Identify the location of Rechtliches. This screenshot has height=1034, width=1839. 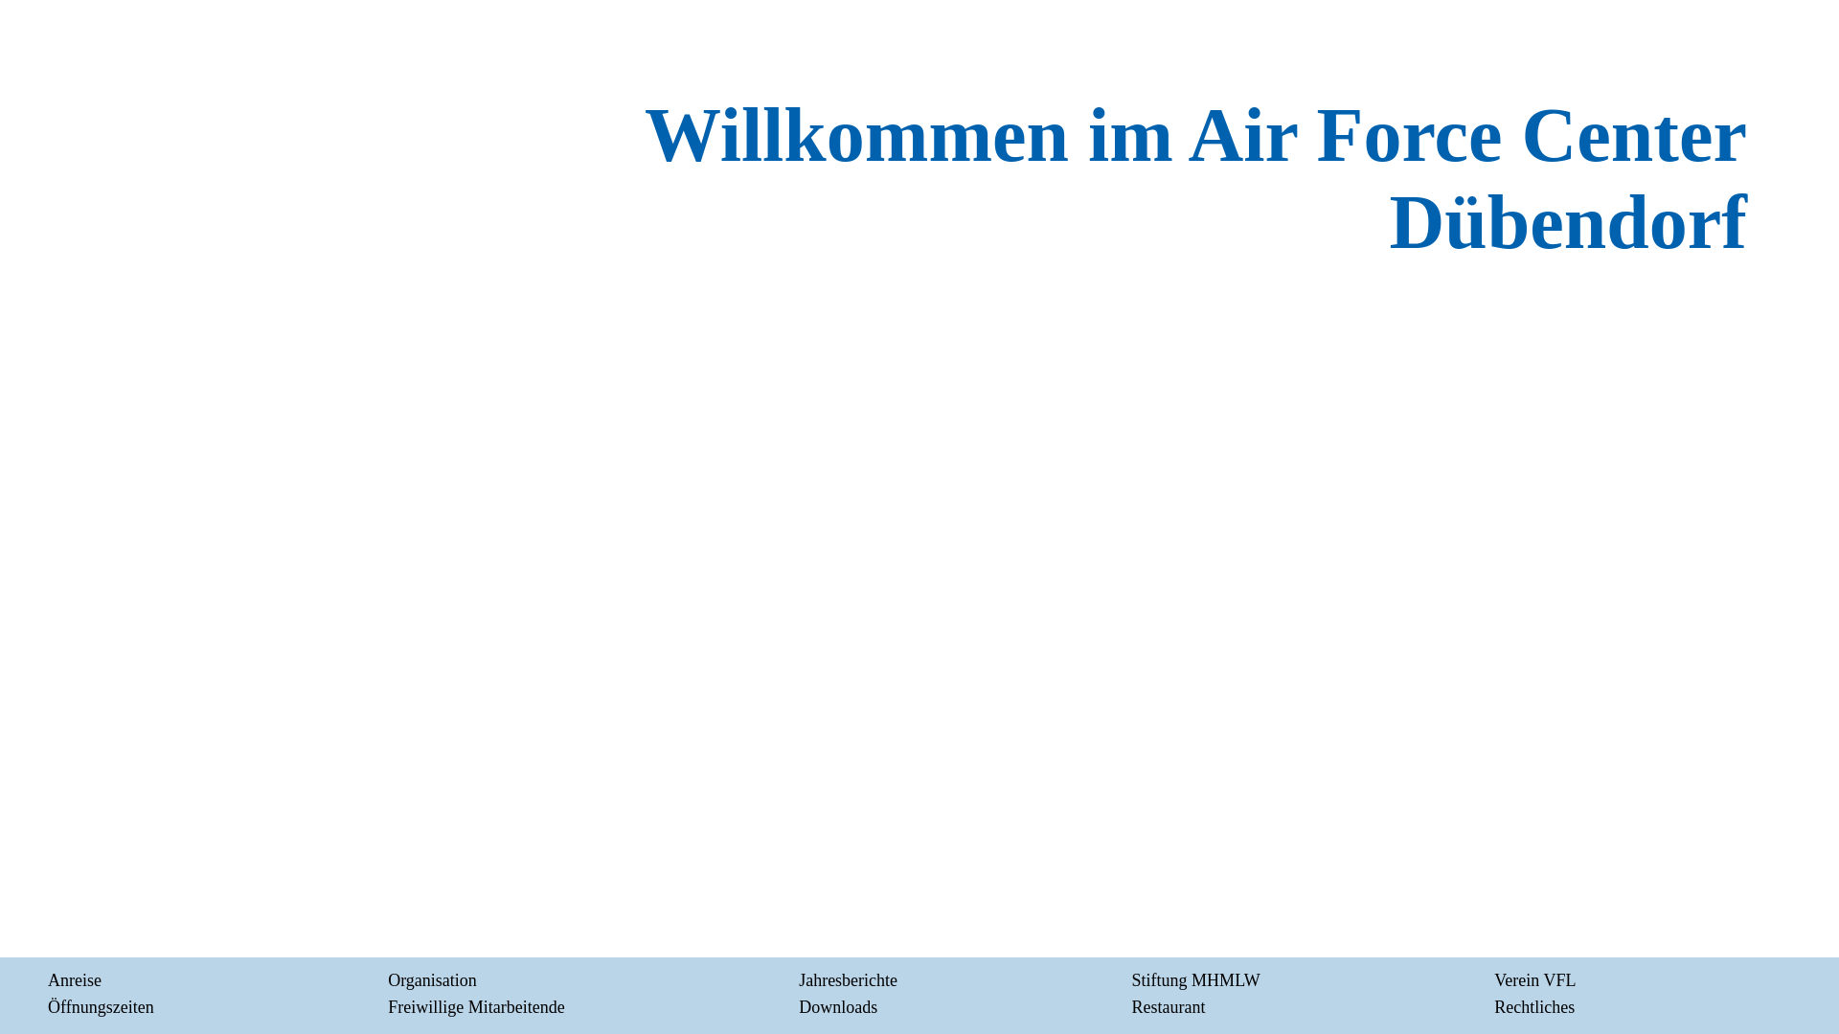
(1534, 1007).